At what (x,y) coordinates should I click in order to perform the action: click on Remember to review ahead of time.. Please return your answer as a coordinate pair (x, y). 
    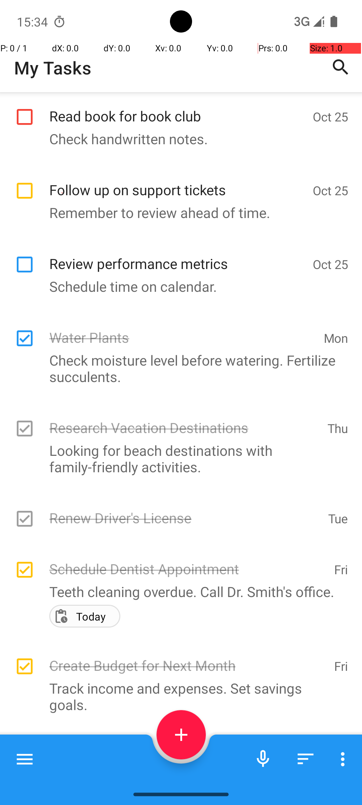
    Looking at the image, I should click on (178, 213).